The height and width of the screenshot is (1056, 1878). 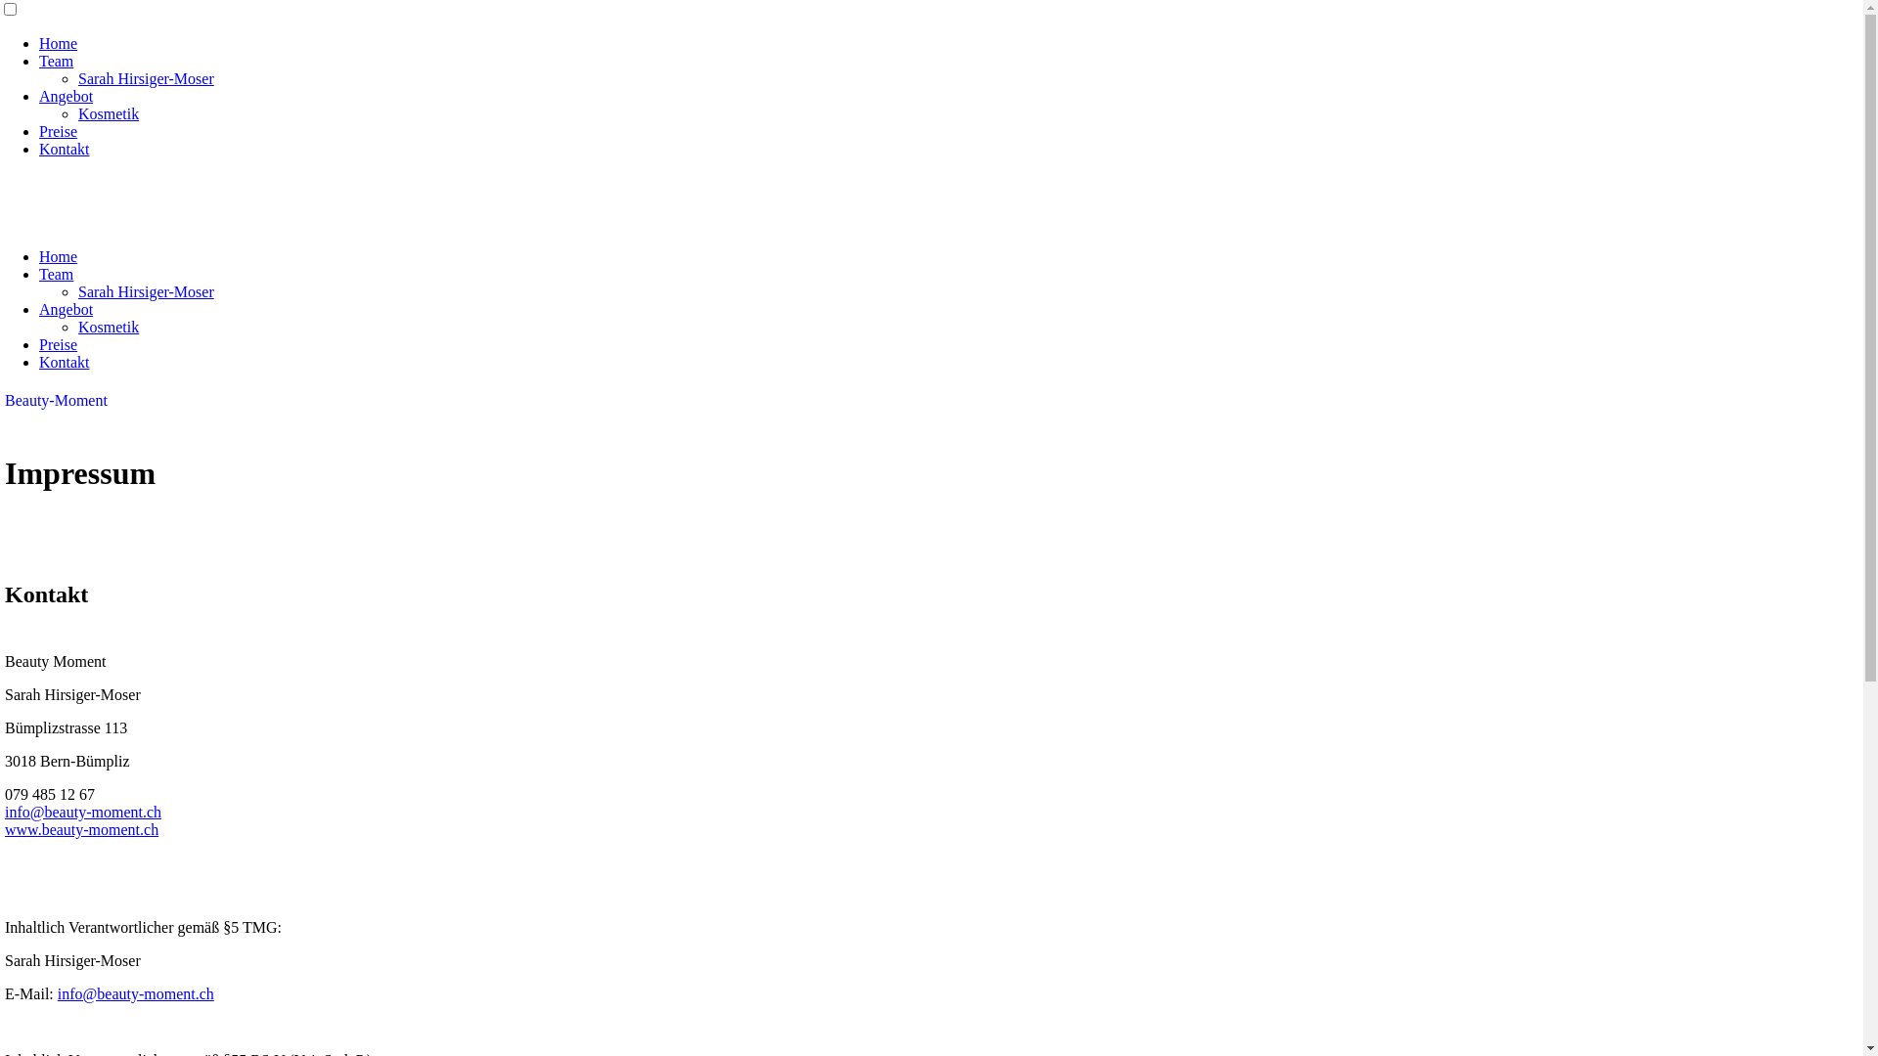 What do you see at coordinates (59, 43) in the screenshot?
I see `Home` at bounding box center [59, 43].